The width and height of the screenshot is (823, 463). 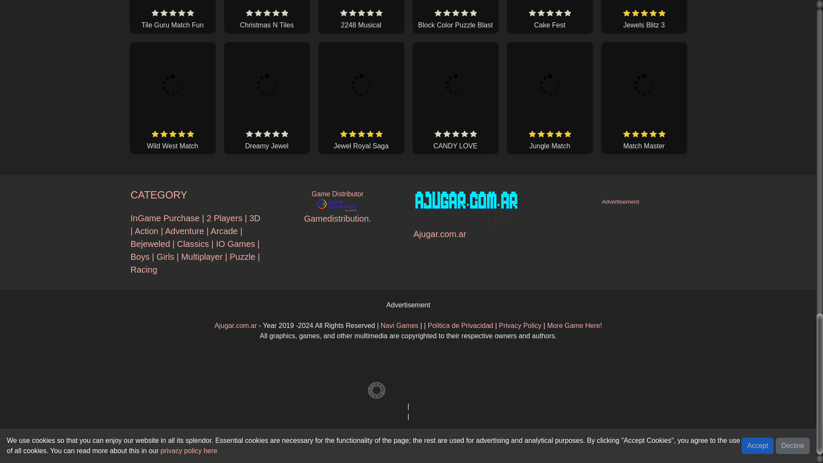 I want to click on Navi Games, so click(x=399, y=325).